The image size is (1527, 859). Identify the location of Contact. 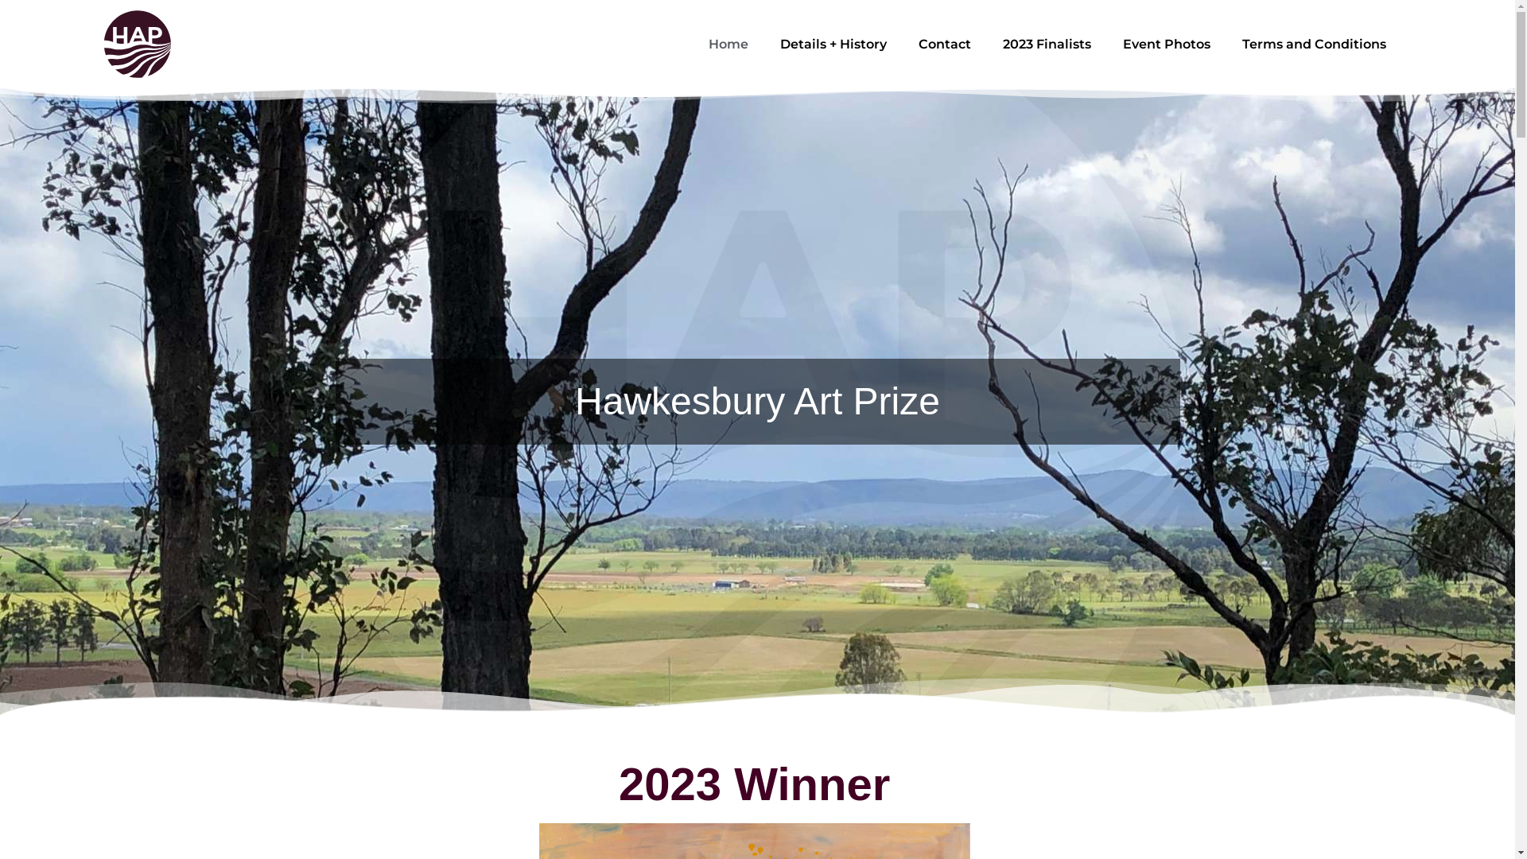
(945, 43).